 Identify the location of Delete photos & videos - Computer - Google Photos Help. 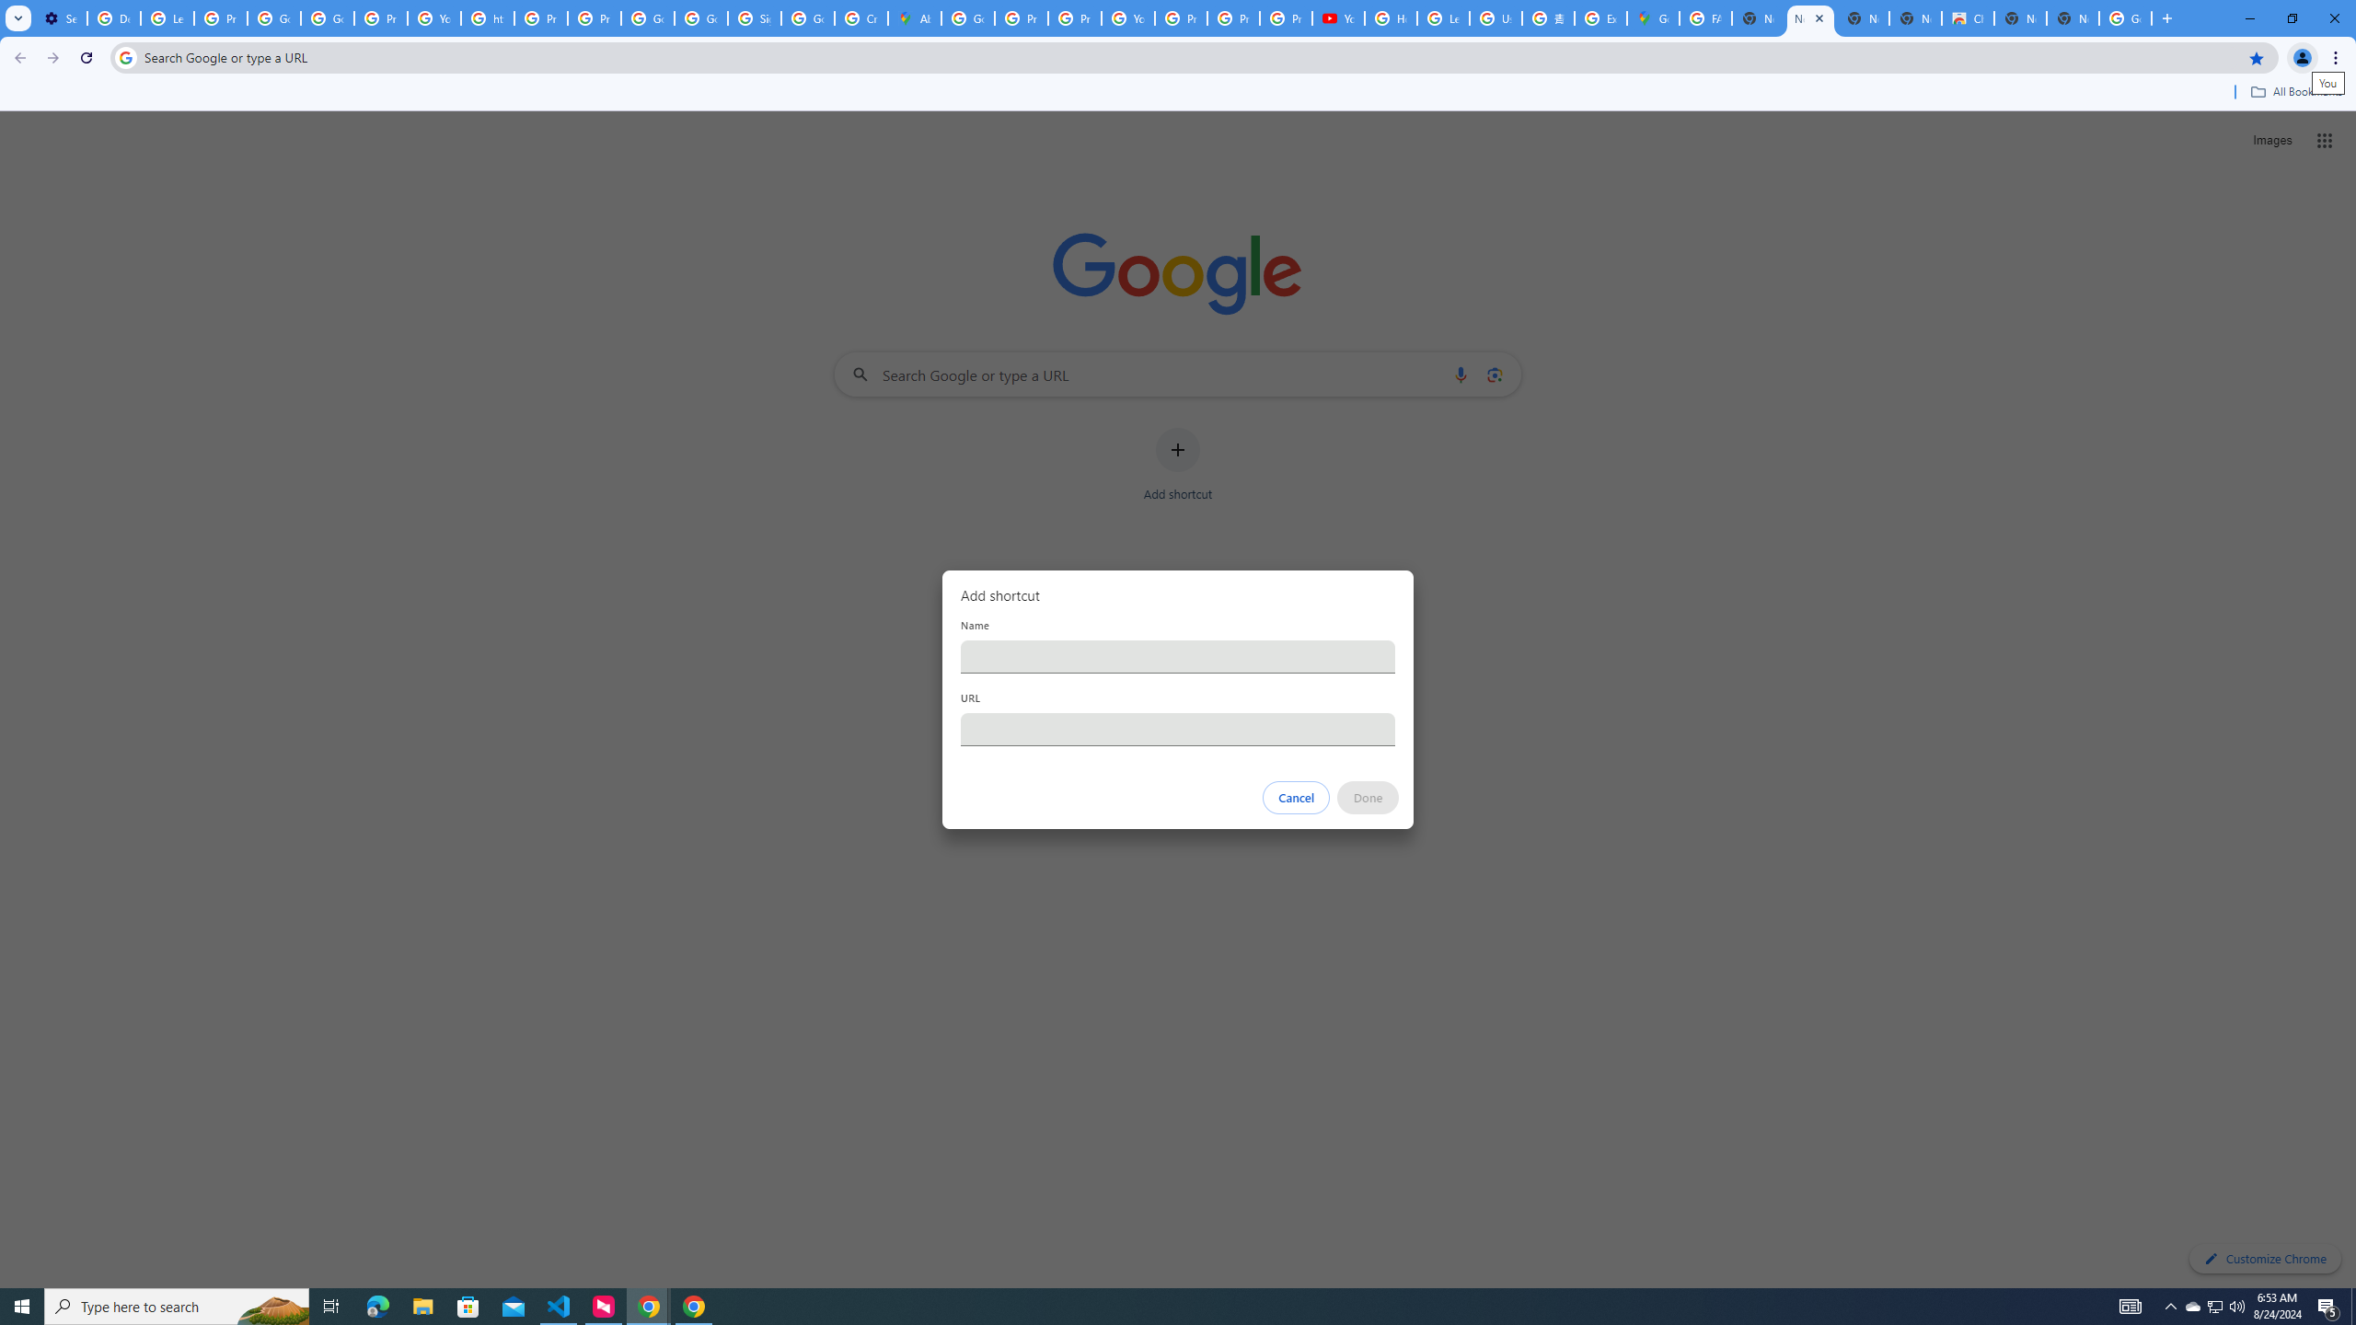
(114, 18).